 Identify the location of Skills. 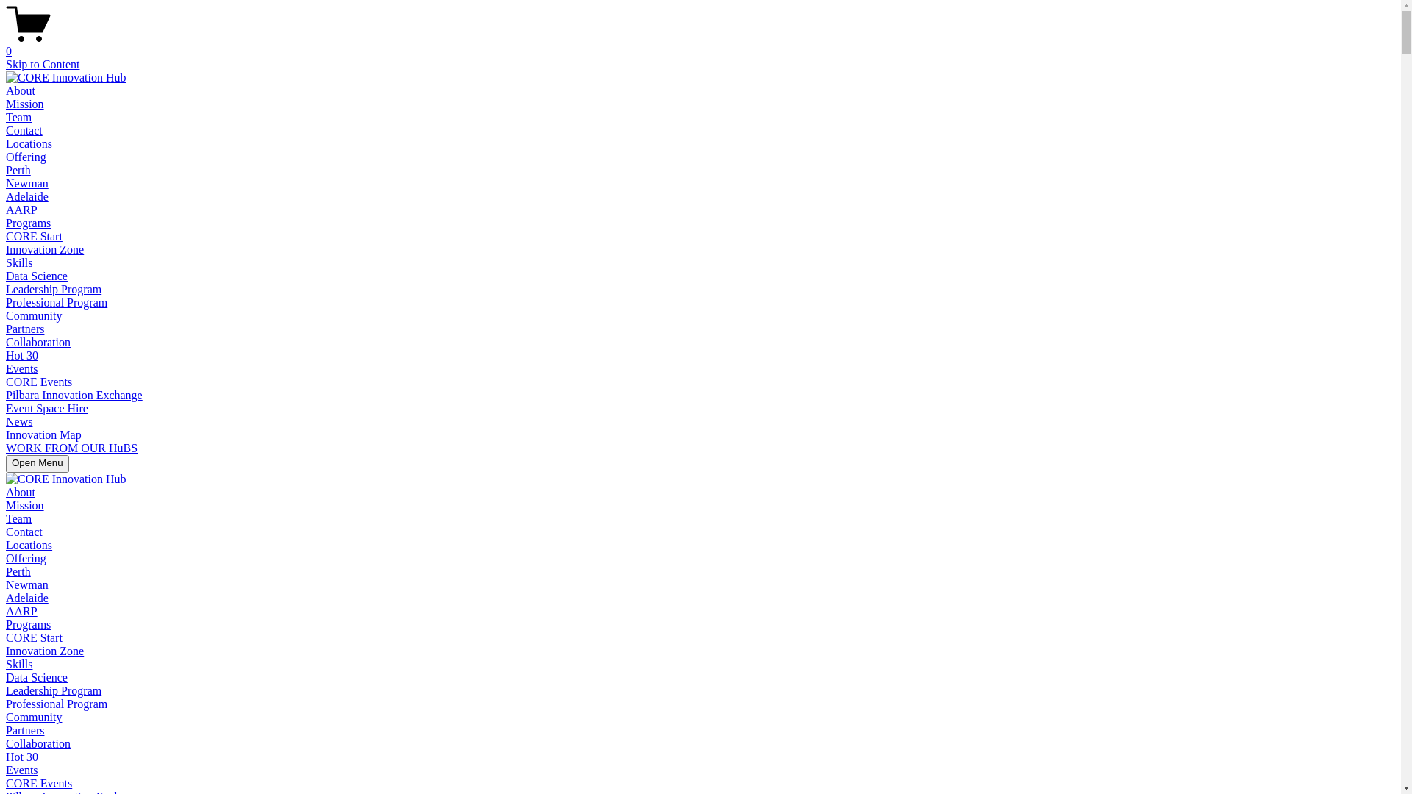
(19, 665).